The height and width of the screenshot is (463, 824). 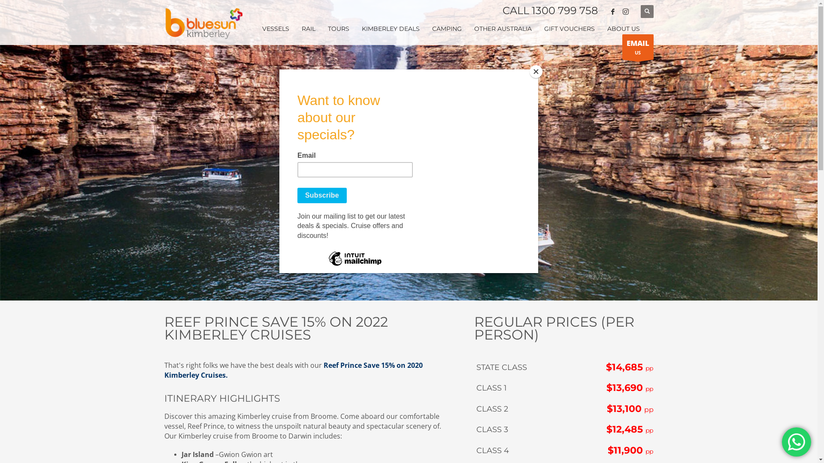 I want to click on KIMBERLEY DEALS, so click(x=391, y=29).